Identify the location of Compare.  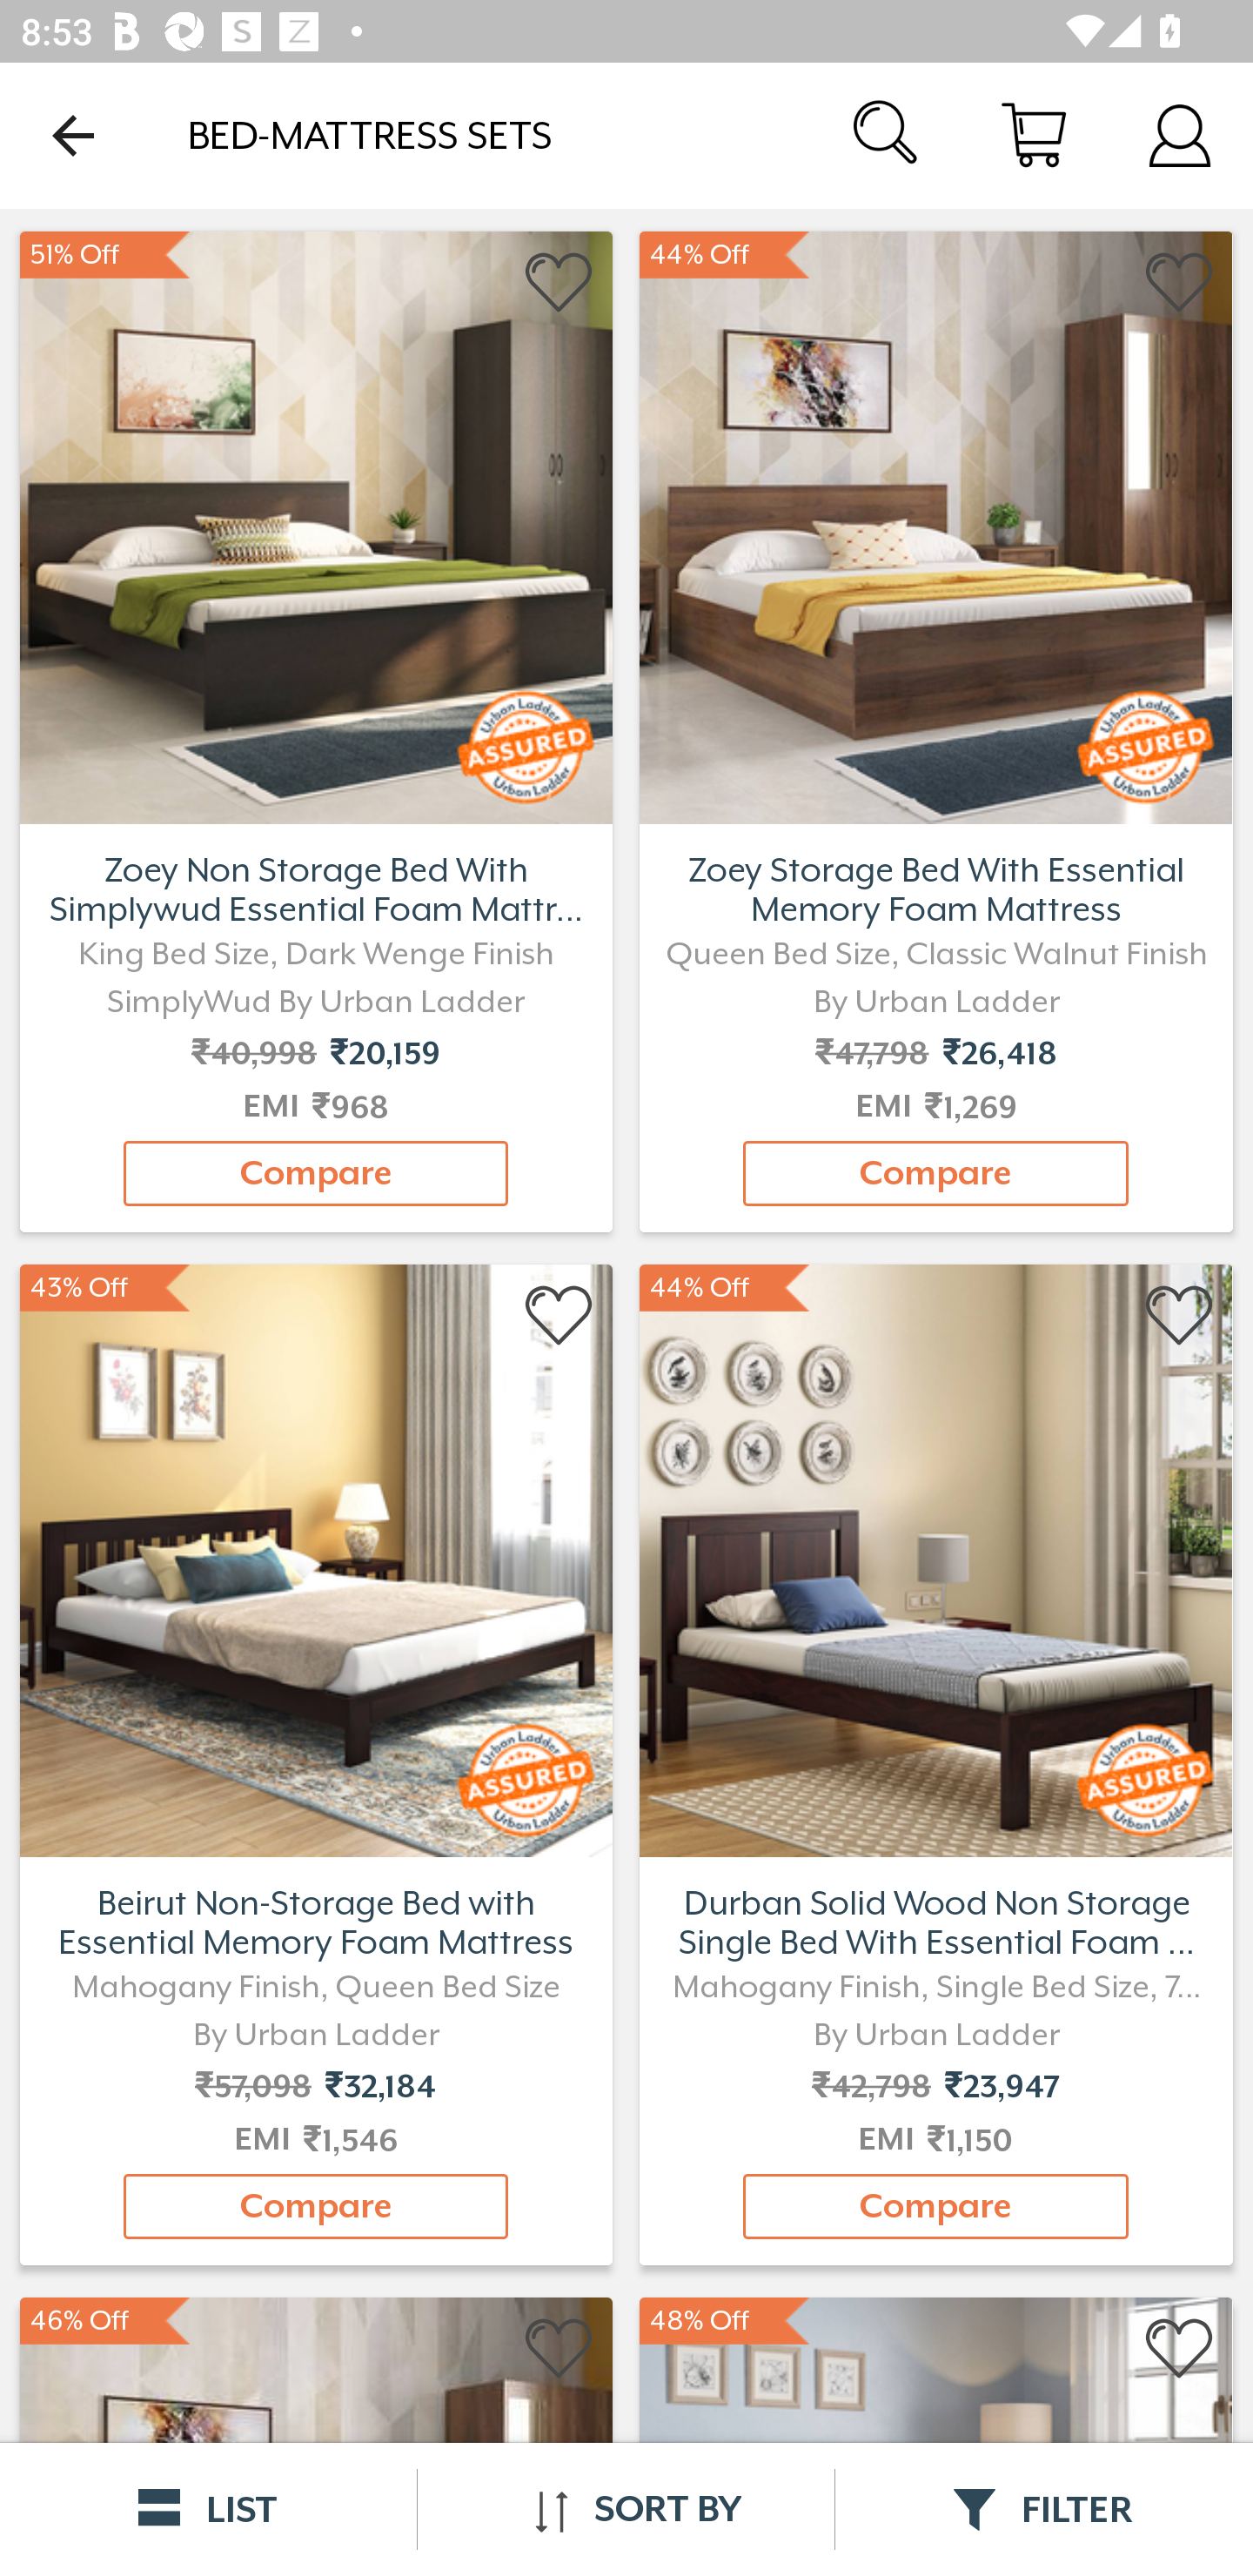
(316, 2206).